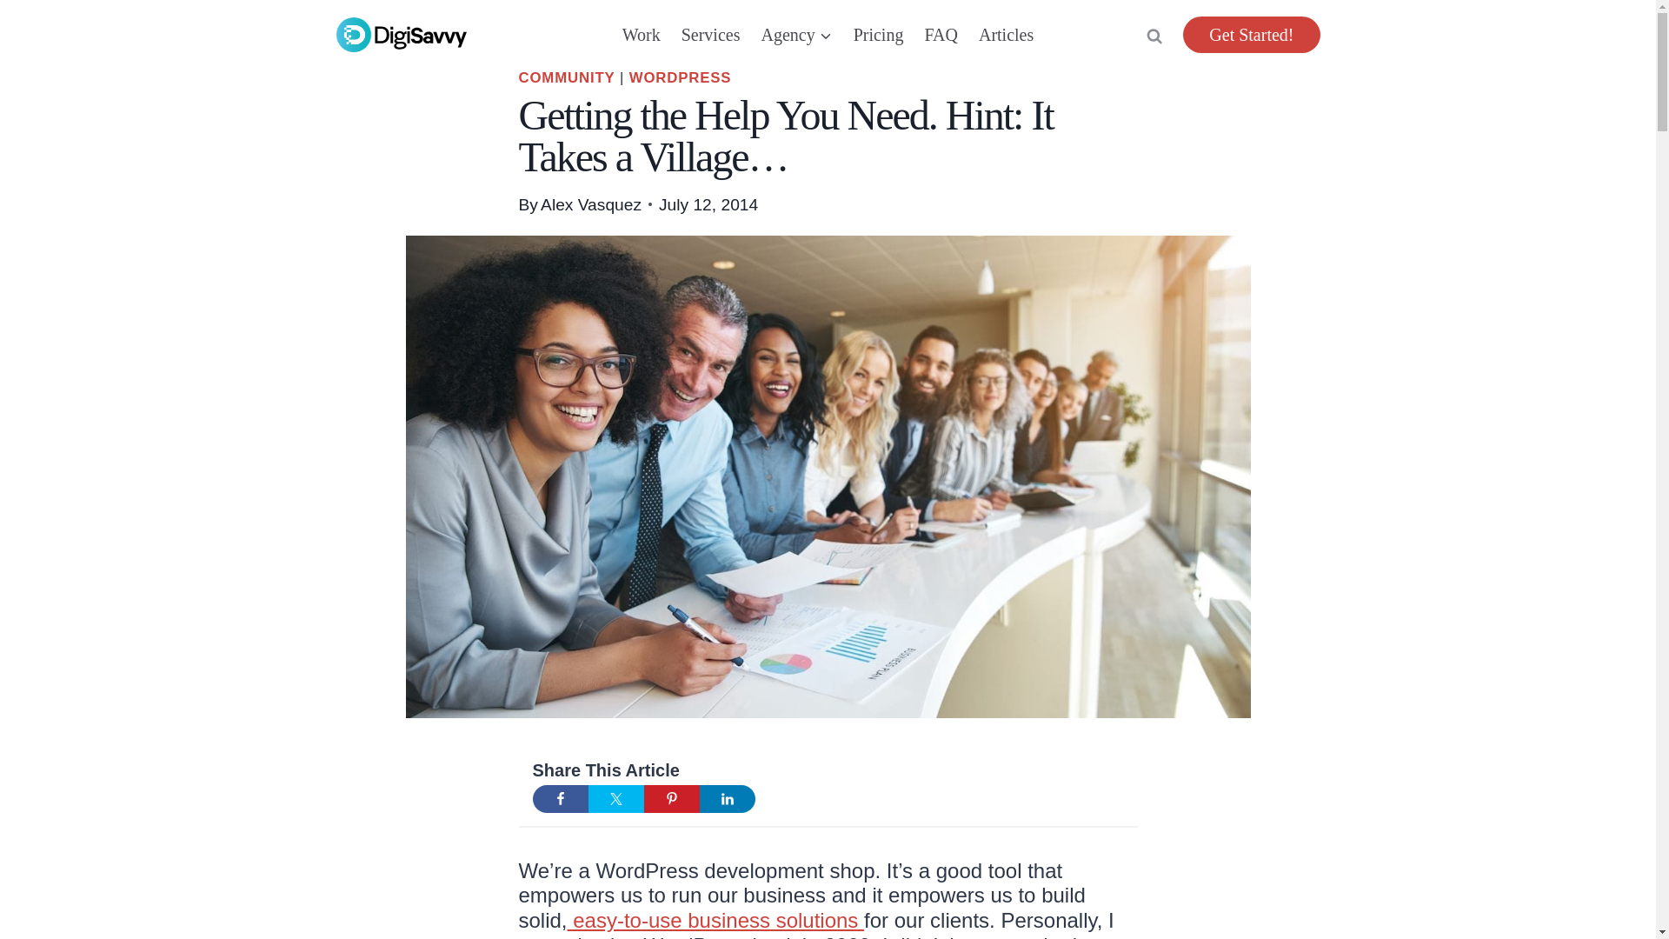 The width and height of the screenshot is (1669, 939). Describe the element at coordinates (1252, 35) in the screenshot. I see `Get Started!` at that location.